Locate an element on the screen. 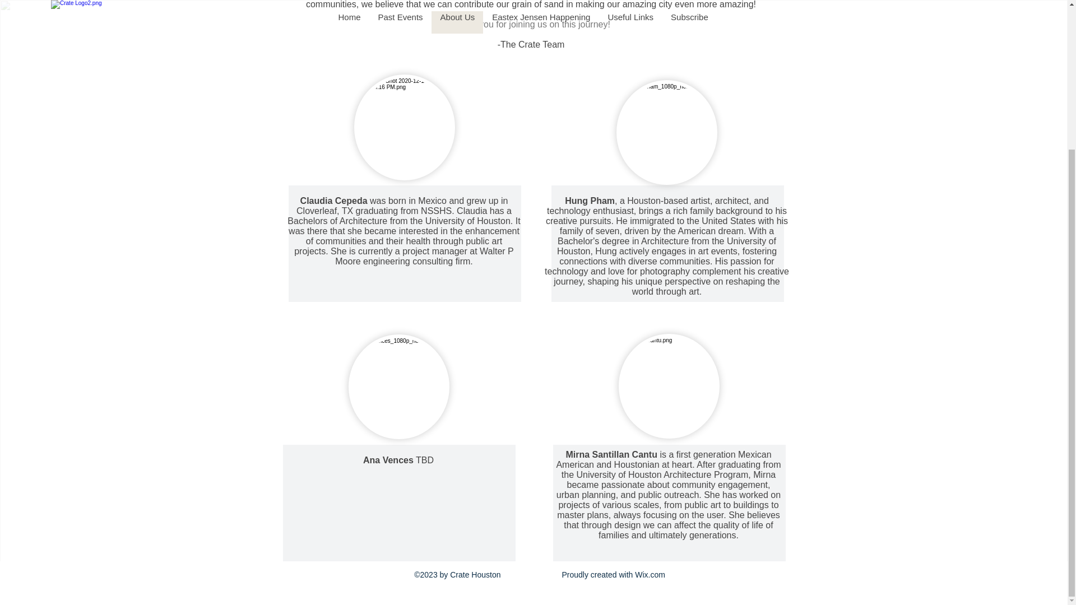 This screenshot has width=1076, height=605. Proudly created with Wix.com is located at coordinates (613, 575).